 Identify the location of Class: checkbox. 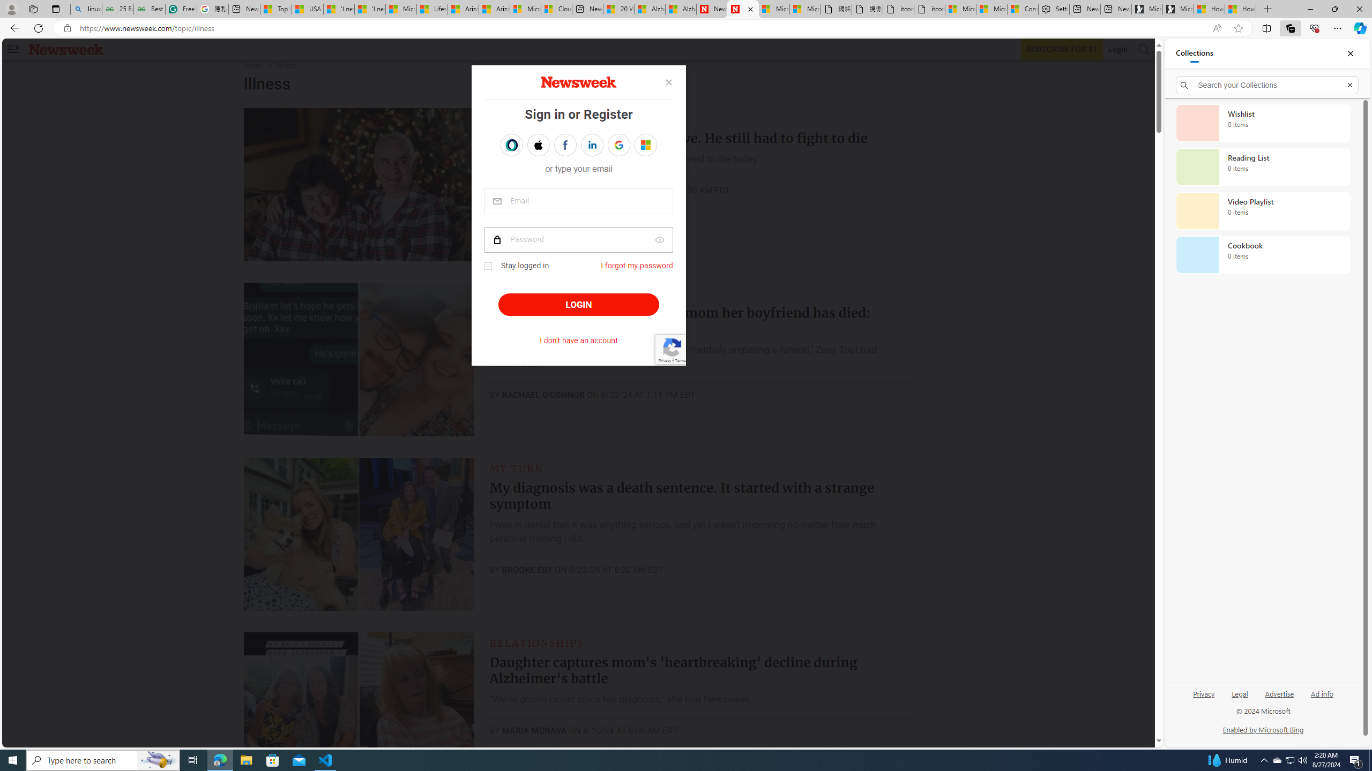
(488, 266).